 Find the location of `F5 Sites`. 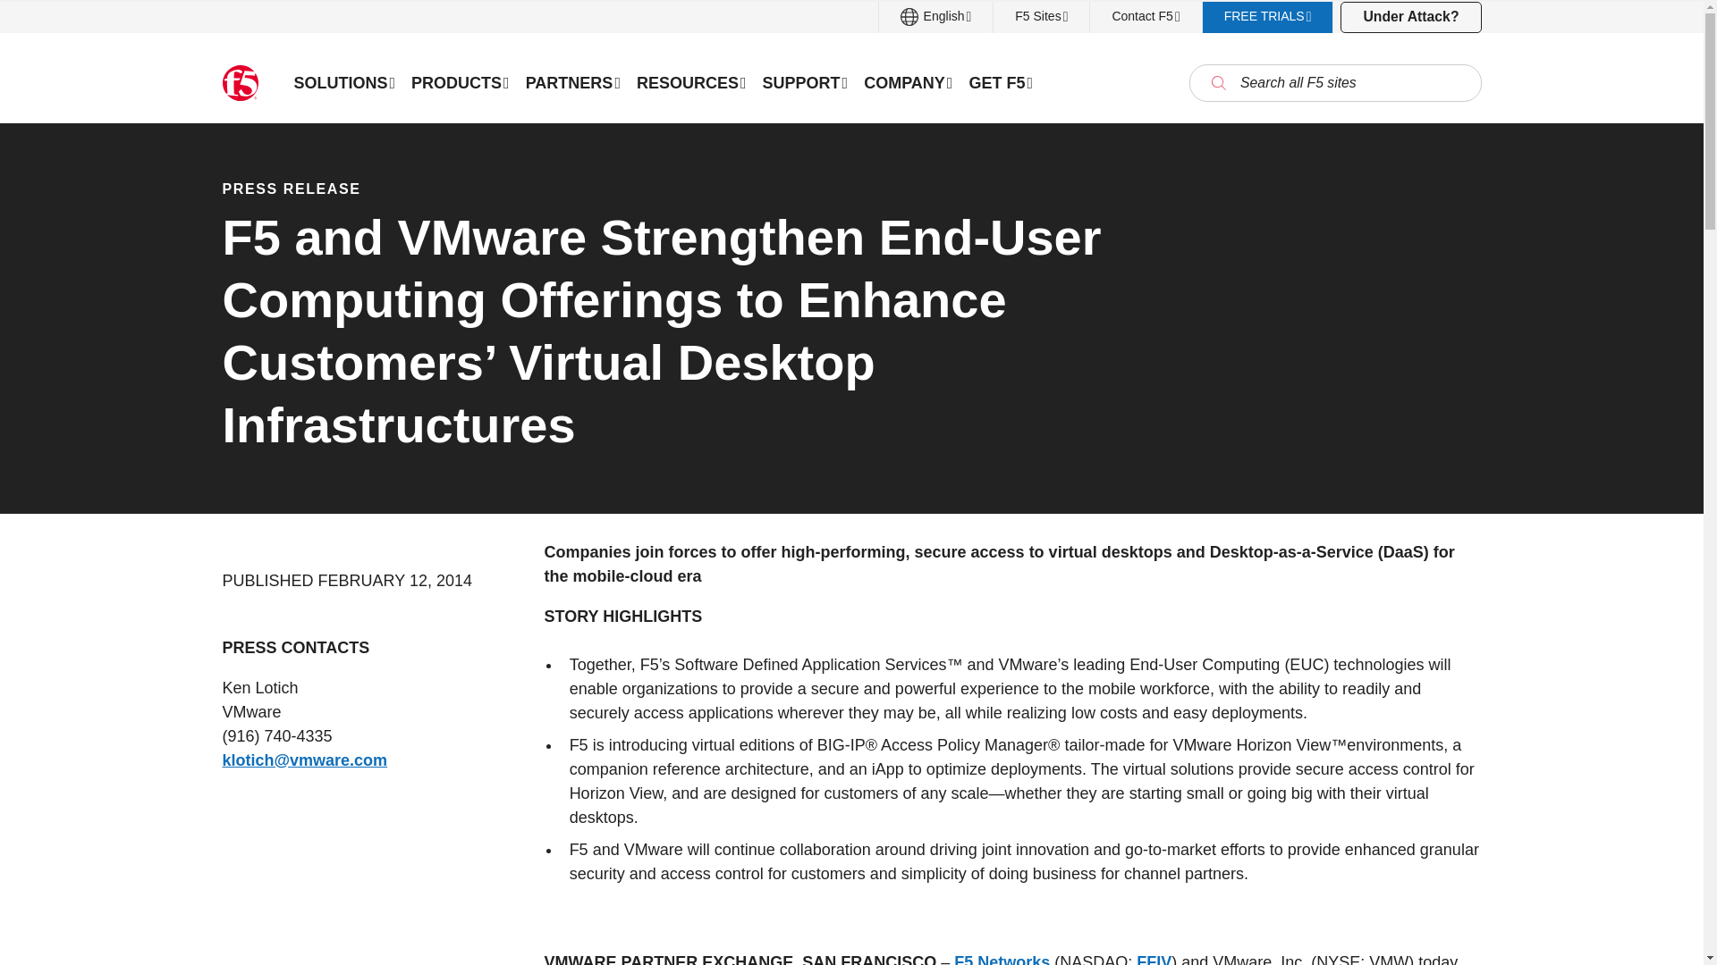

F5 Sites is located at coordinates (1041, 16).